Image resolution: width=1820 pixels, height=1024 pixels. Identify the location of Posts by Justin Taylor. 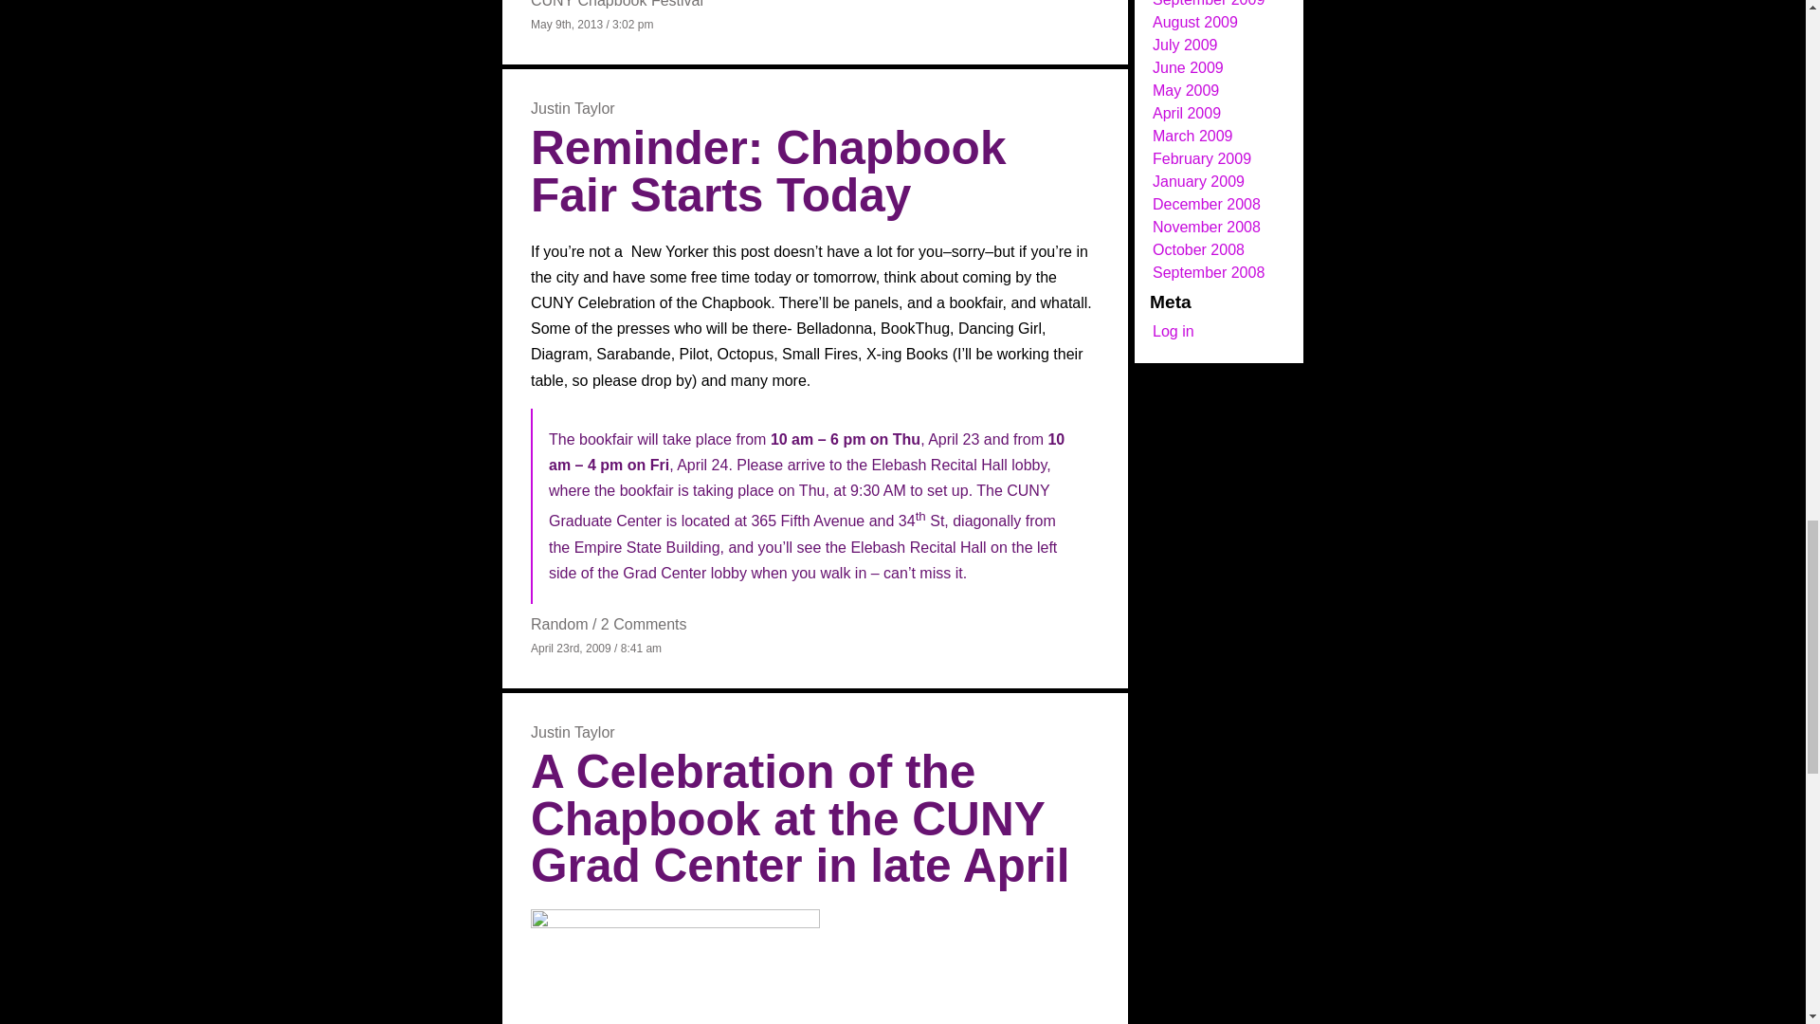
(573, 108).